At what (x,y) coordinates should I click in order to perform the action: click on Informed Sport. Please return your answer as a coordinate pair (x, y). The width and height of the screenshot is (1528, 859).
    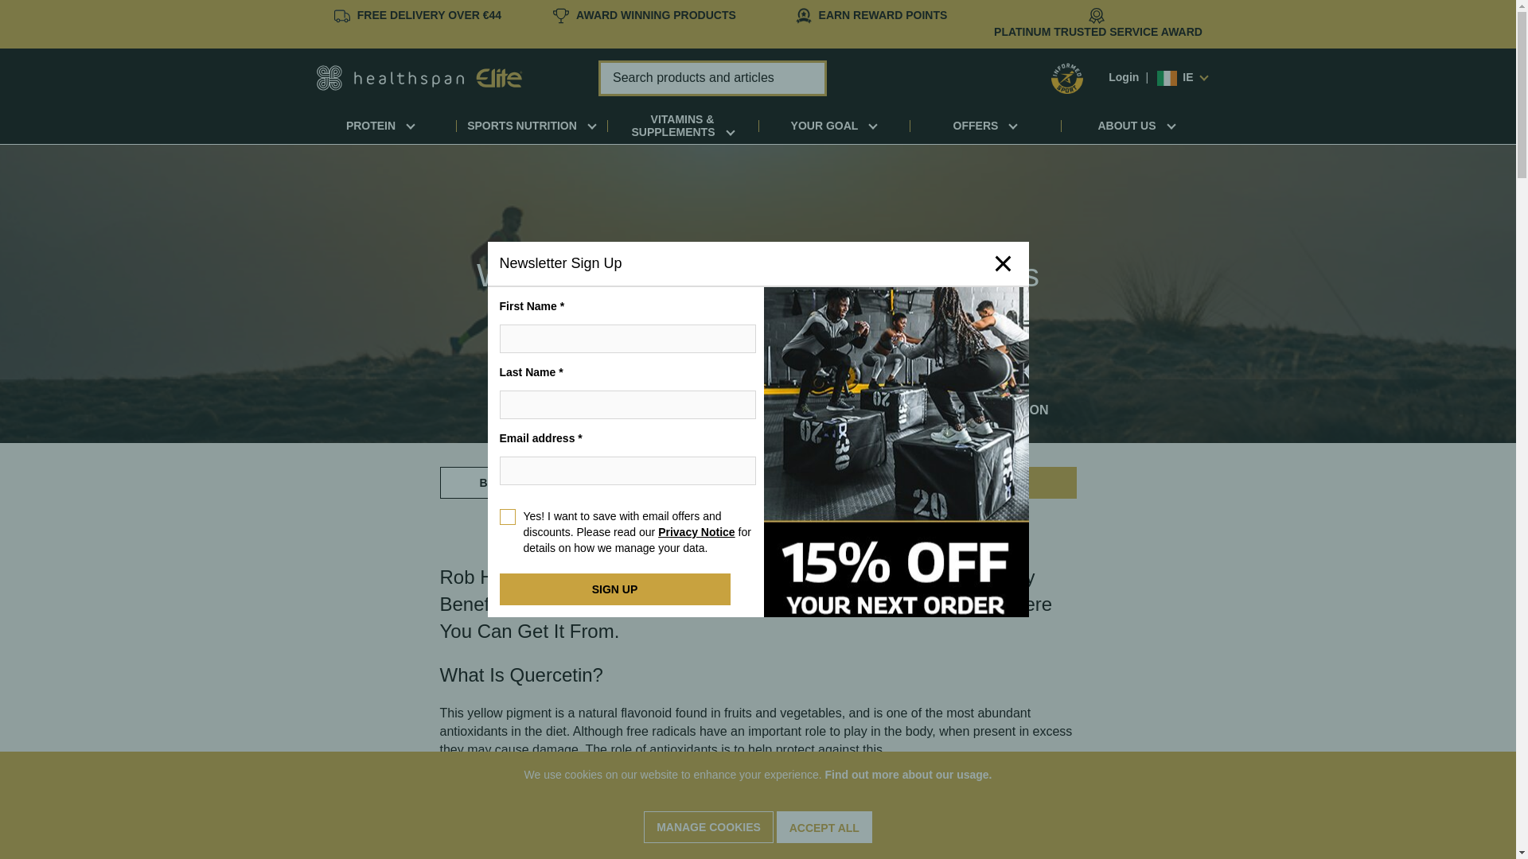
    Looking at the image, I should click on (1066, 77).